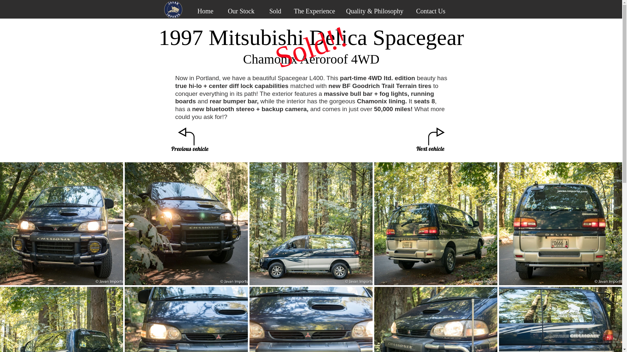  What do you see at coordinates (314, 10) in the screenshot?
I see `The Experience` at bounding box center [314, 10].